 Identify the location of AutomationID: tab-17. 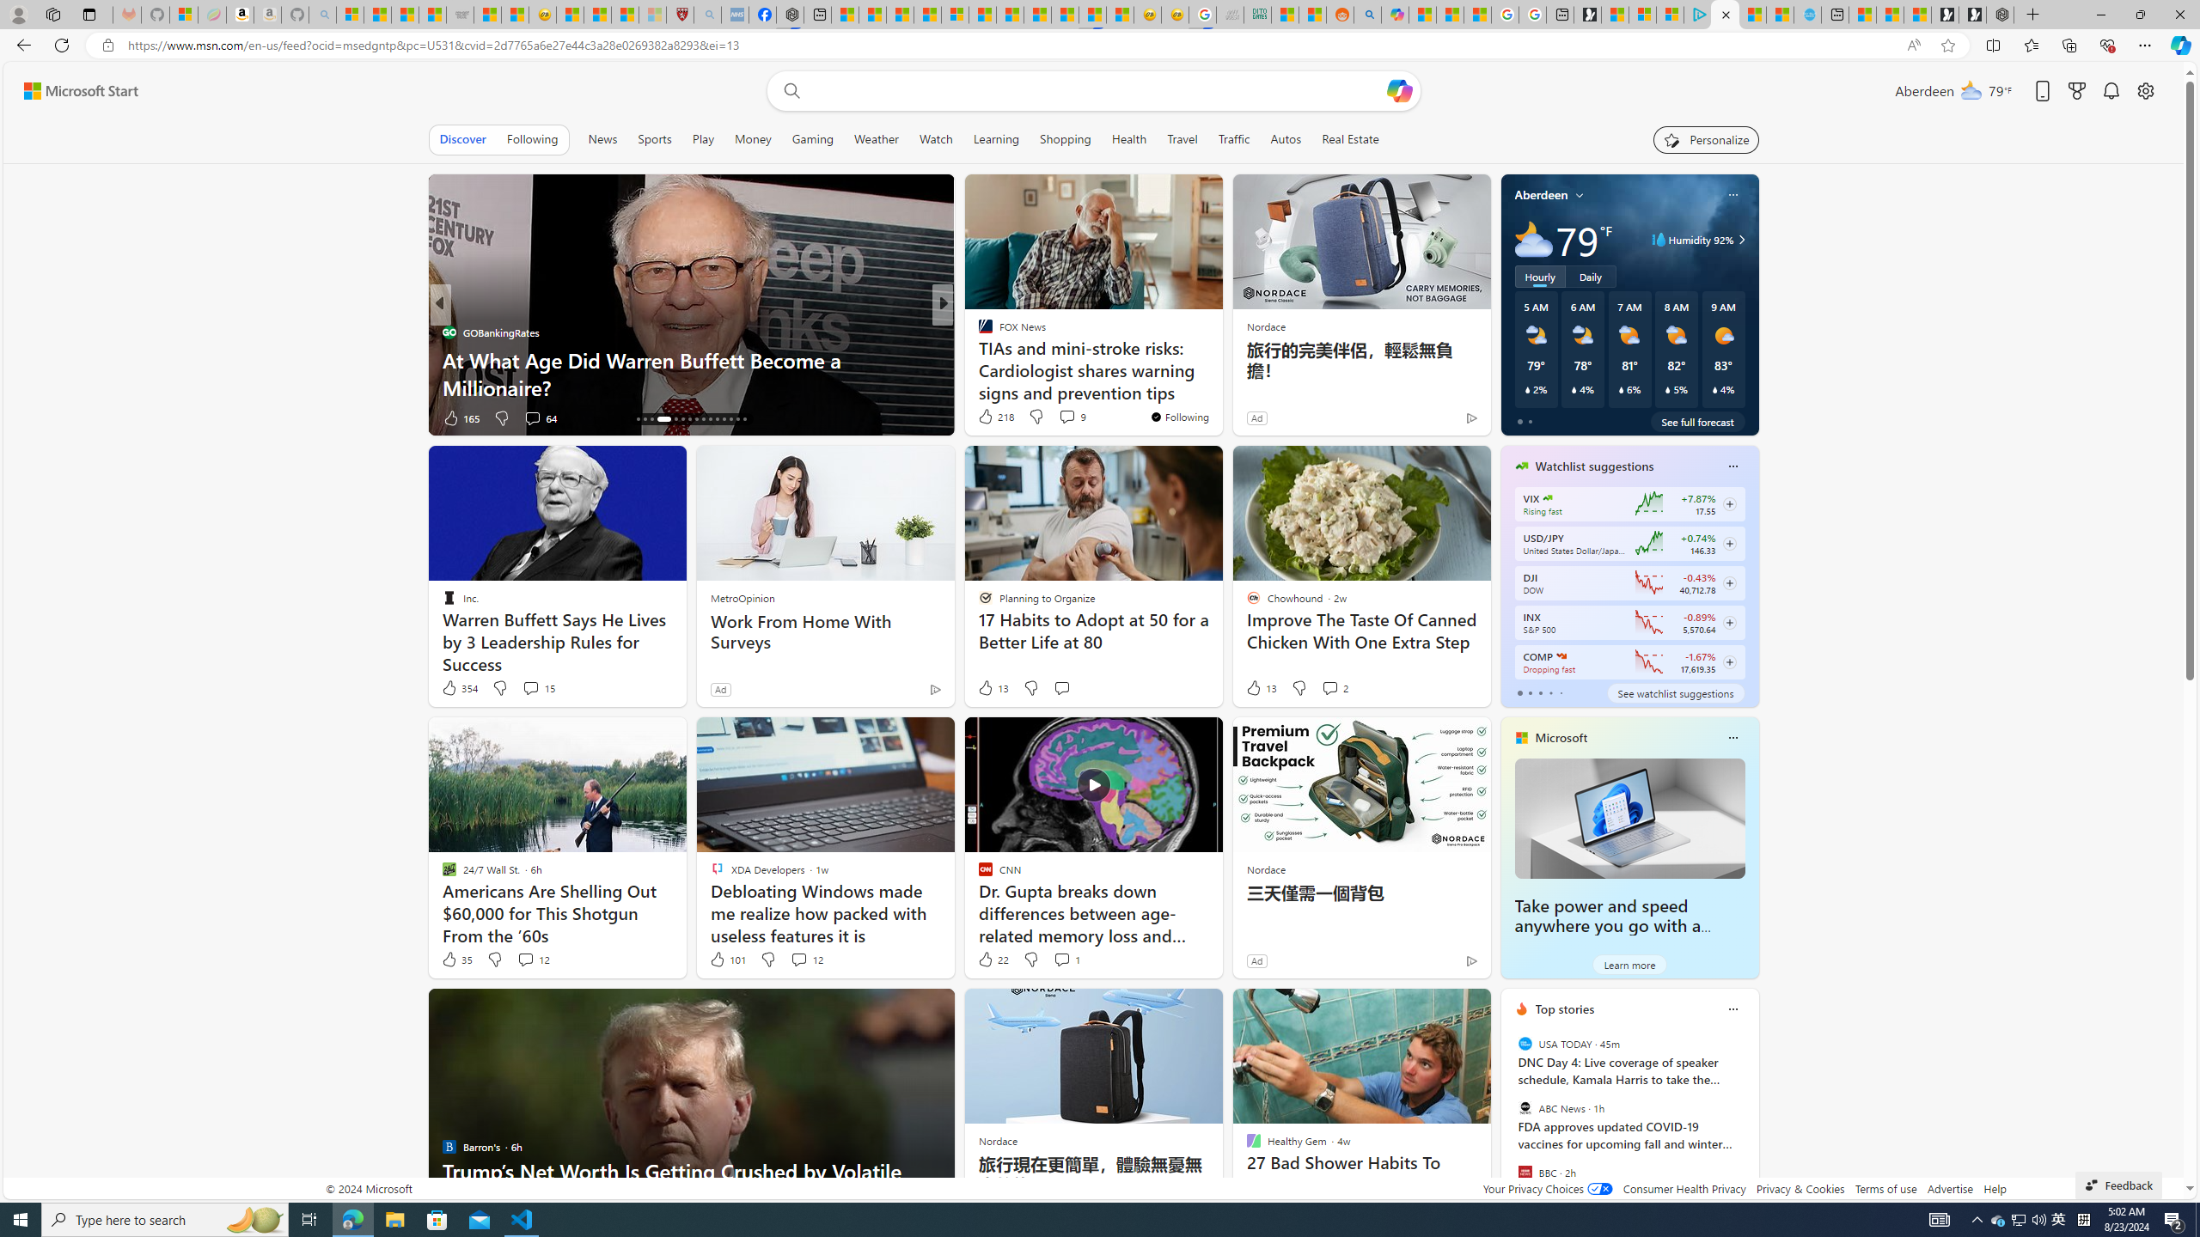
(645, 419).